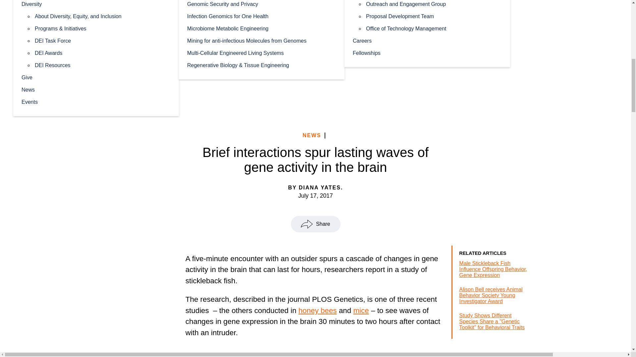 This screenshot has height=357, width=636. I want to click on Diversity, so click(96, 5).